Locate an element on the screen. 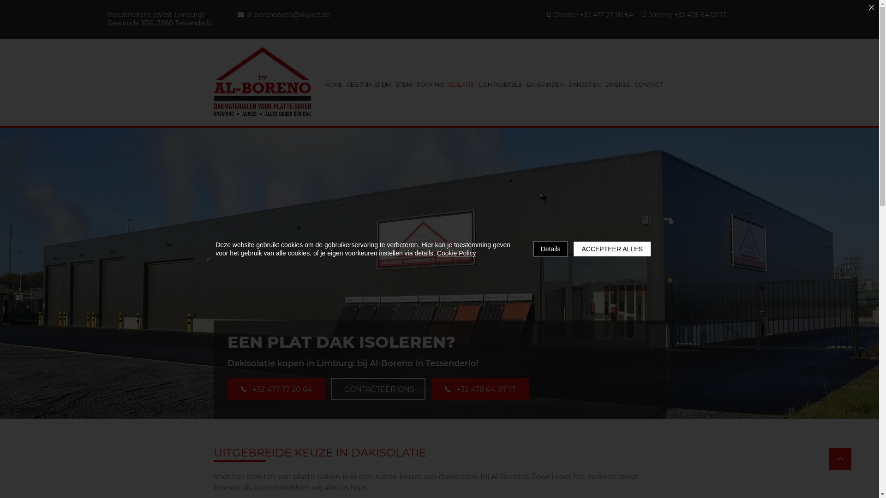  Christel +32 477 77 20 64 is located at coordinates (591, 15).